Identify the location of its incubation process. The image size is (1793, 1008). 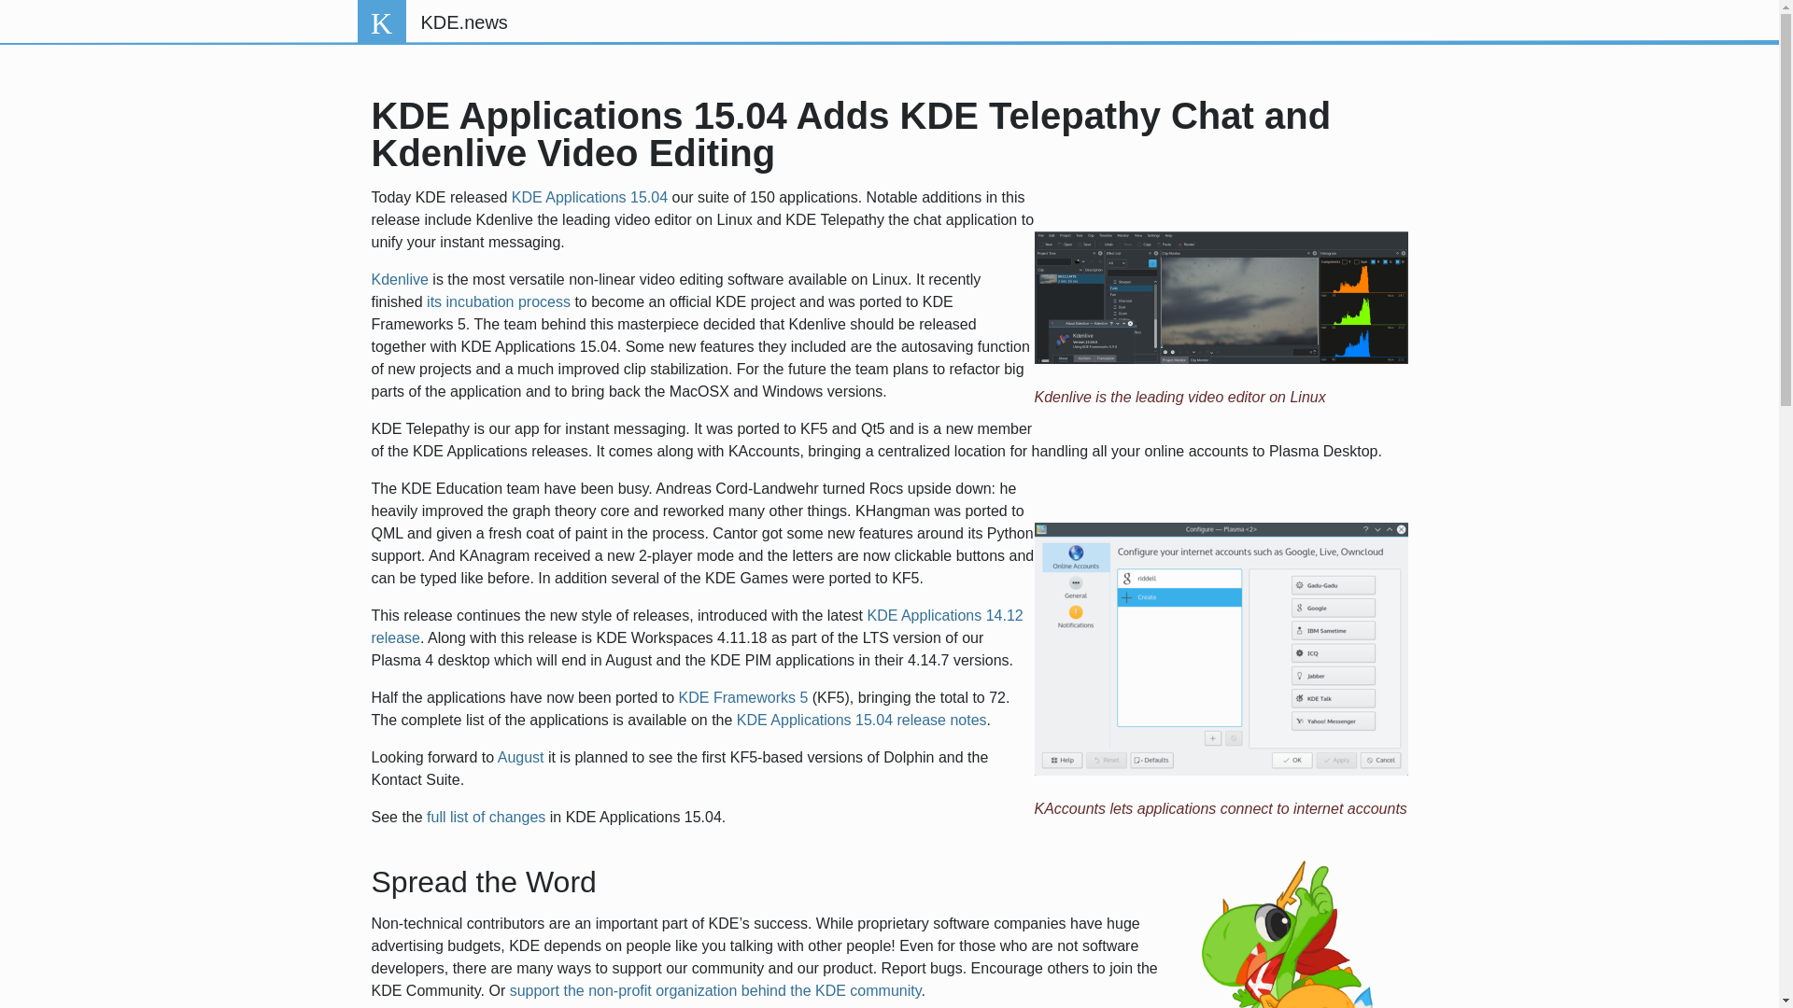
(498, 301).